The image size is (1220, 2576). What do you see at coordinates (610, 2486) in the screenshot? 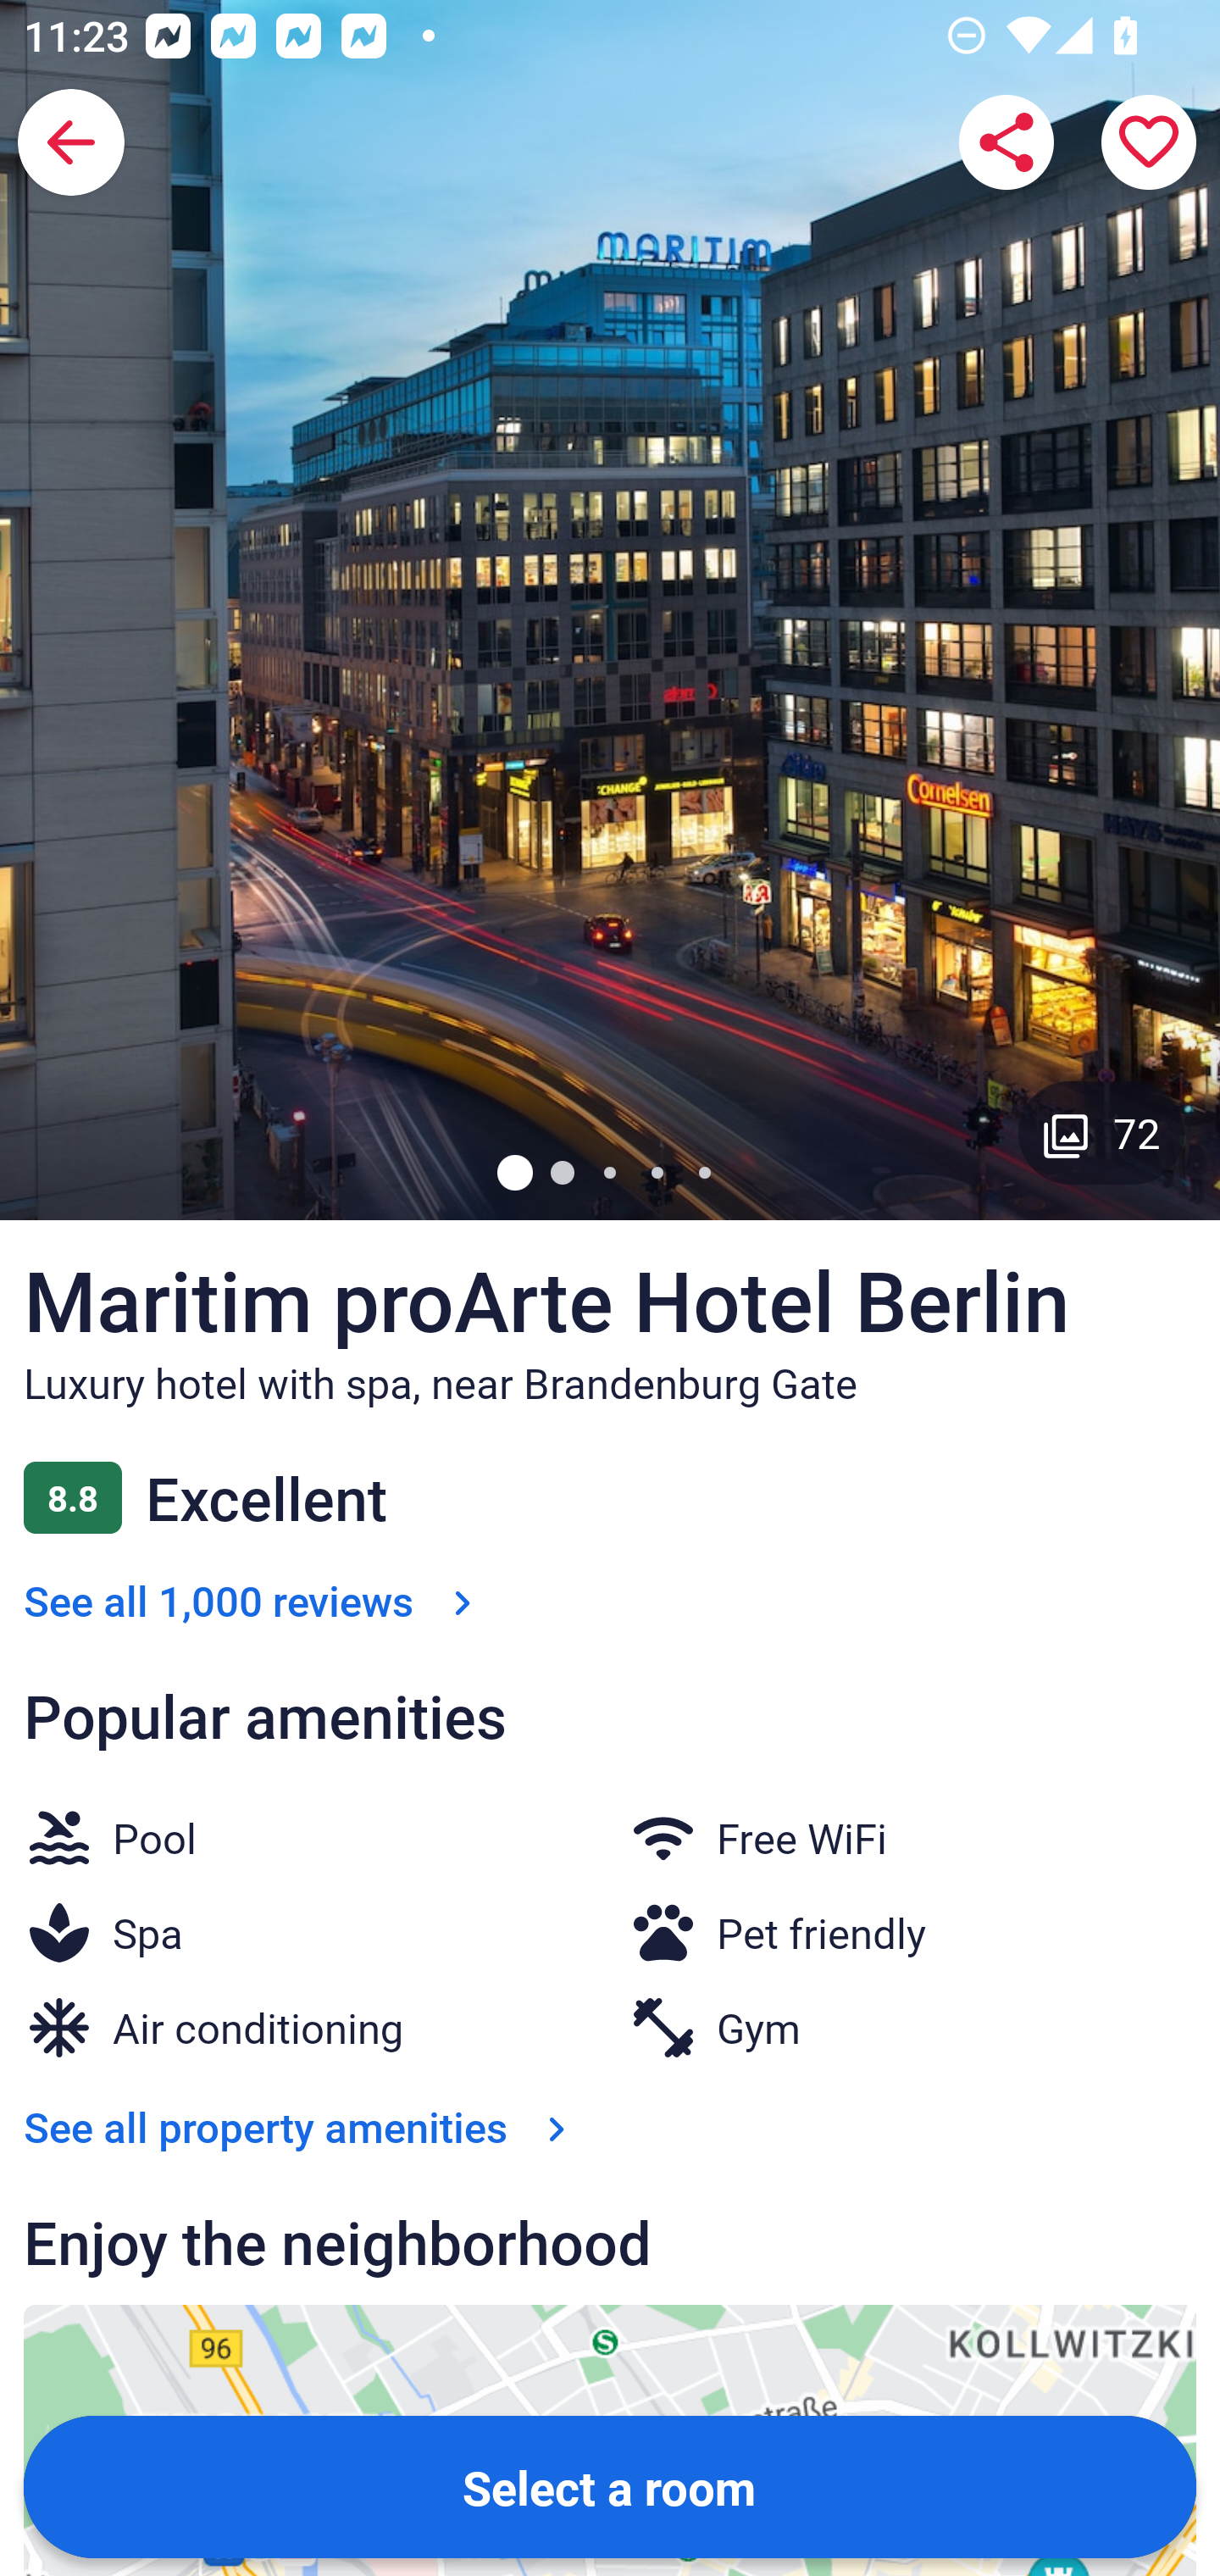
I see `Select a room Button Select a room` at bounding box center [610, 2486].